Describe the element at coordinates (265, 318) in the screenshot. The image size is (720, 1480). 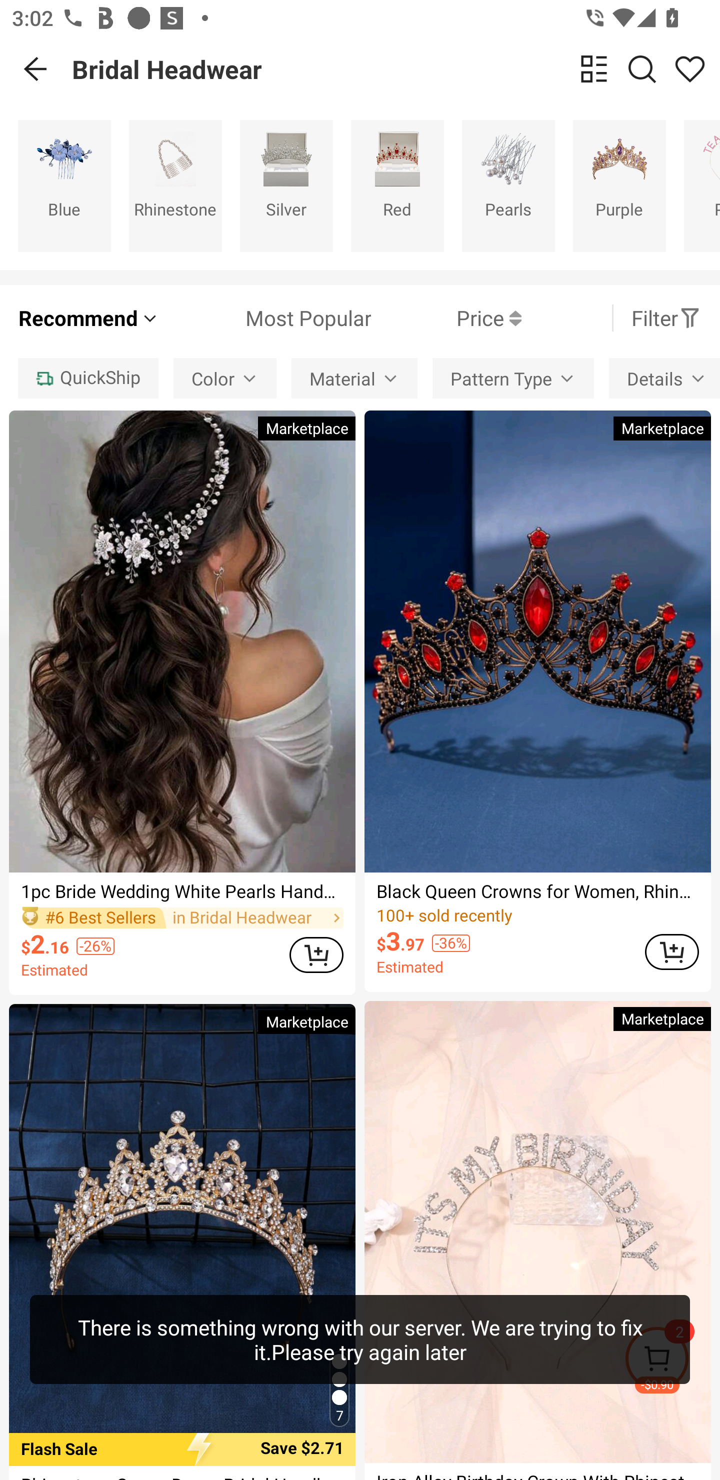
I see `Most Popular` at that location.